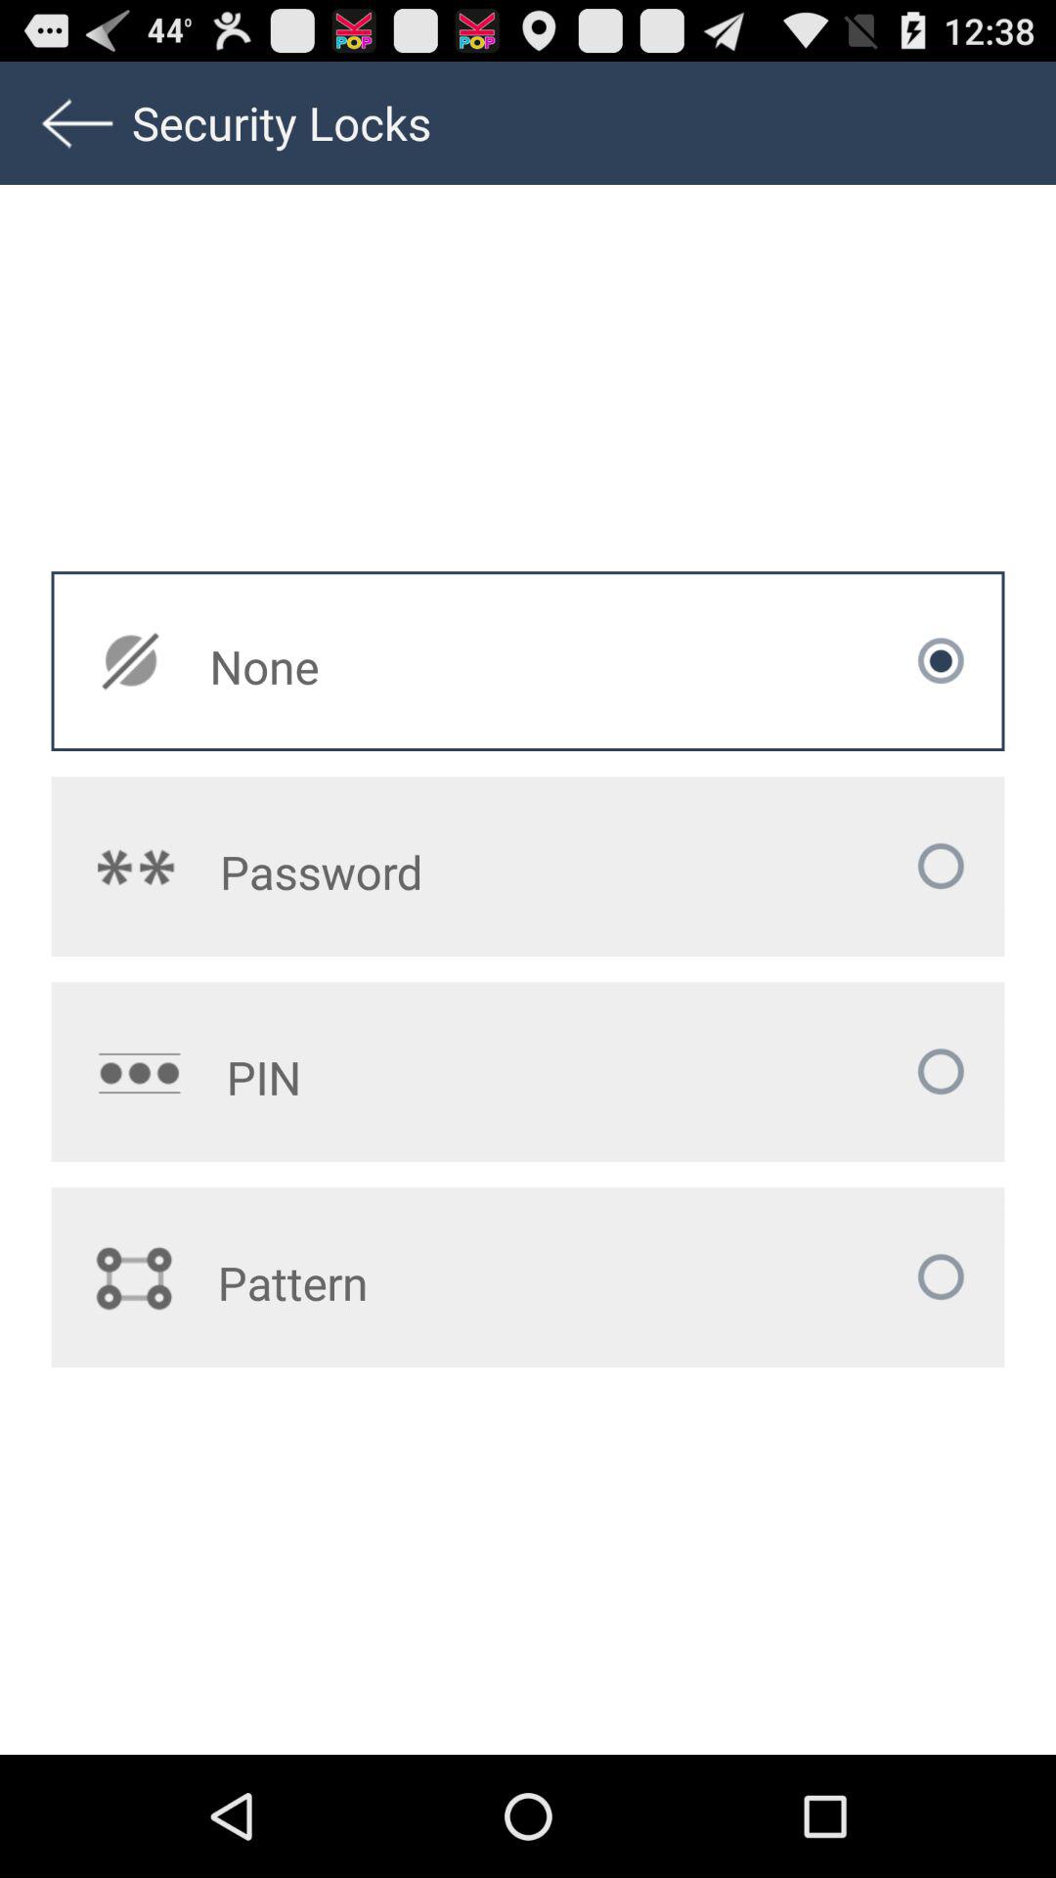  What do you see at coordinates (402, 666) in the screenshot?
I see `open none item` at bounding box center [402, 666].